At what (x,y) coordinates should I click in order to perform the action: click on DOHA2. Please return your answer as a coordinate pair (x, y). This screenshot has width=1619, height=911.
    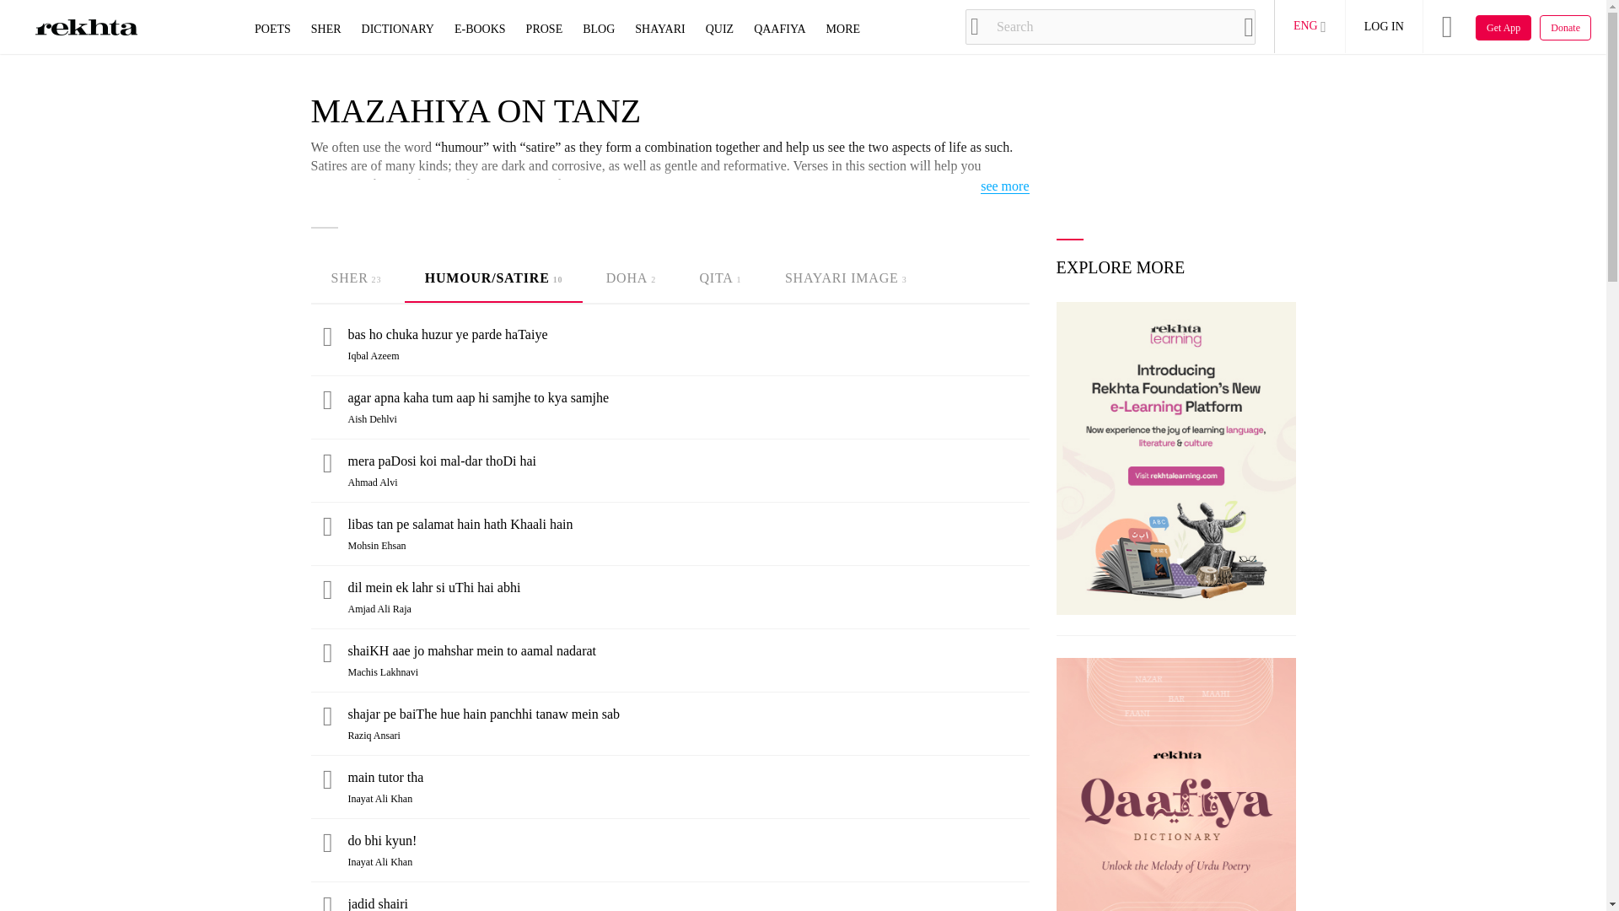
    Looking at the image, I should click on (631, 278).